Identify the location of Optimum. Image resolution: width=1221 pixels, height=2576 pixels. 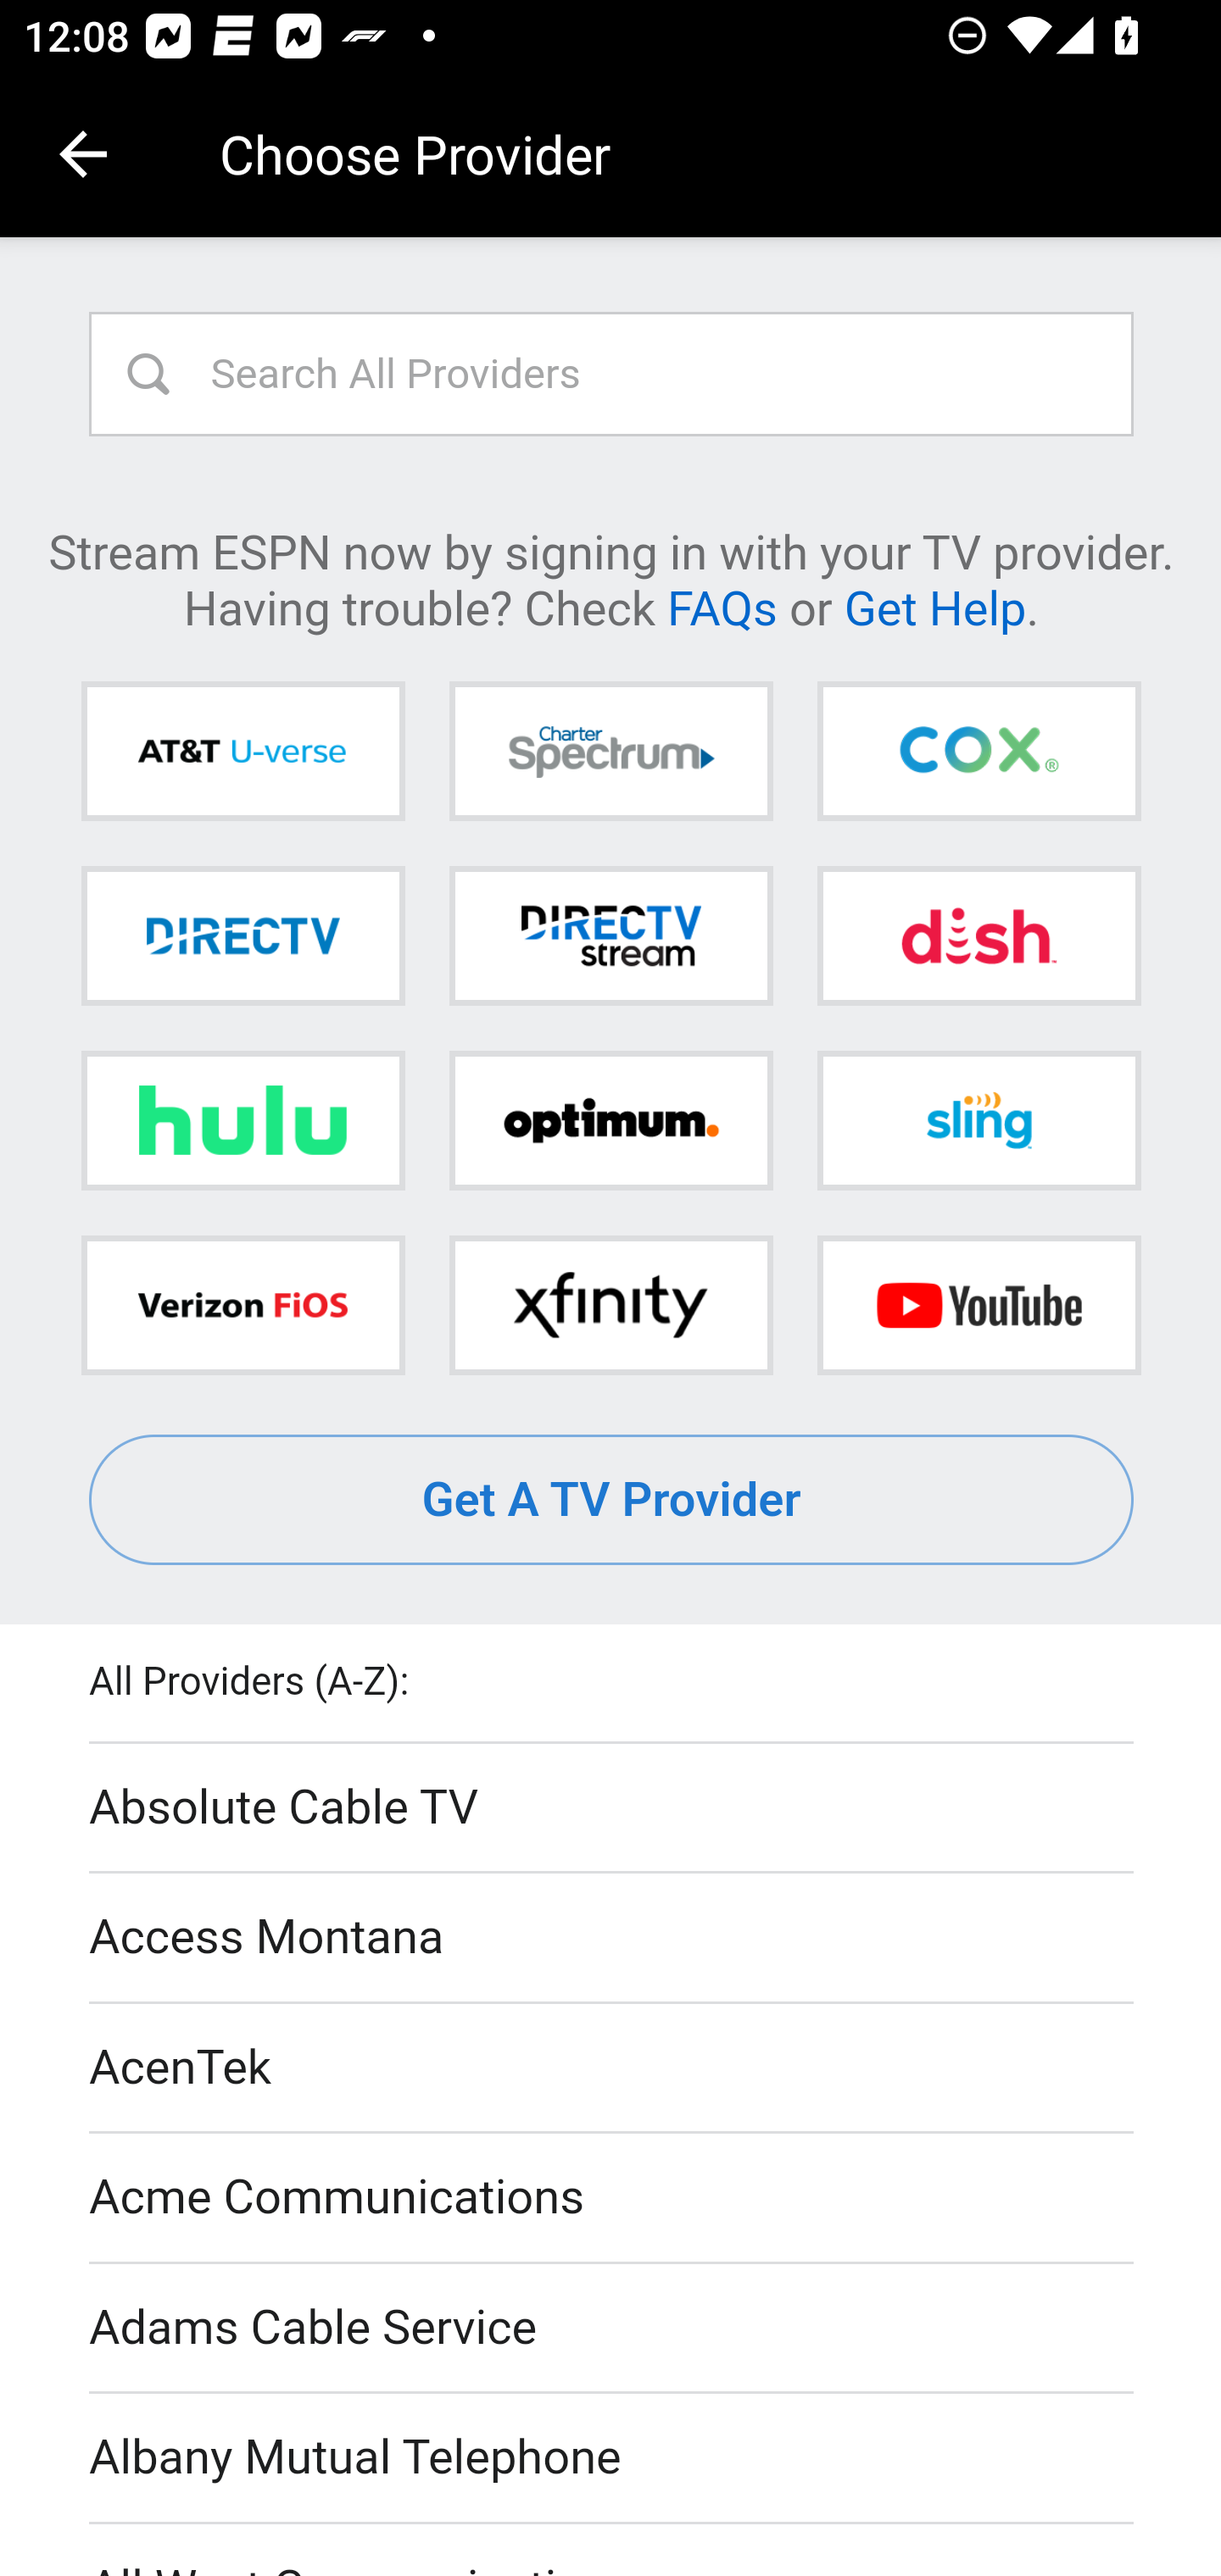
(610, 1120).